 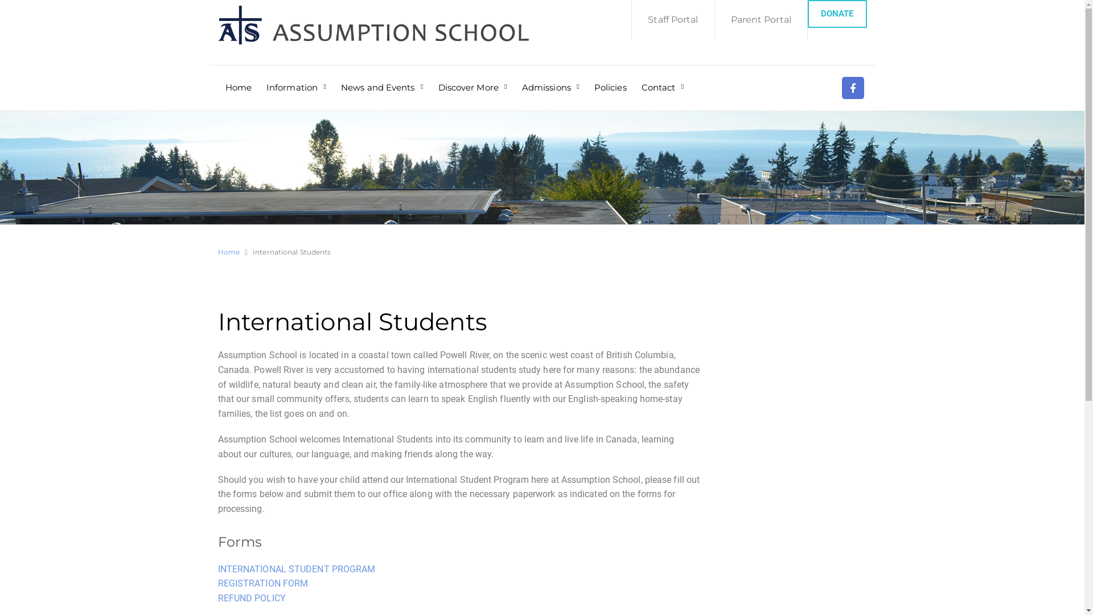 What do you see at coordinates (296, 569) in the screenshot?
I see `INTERNATIONAL STUDENT PROGRAM` at bounding box center [296, 569].